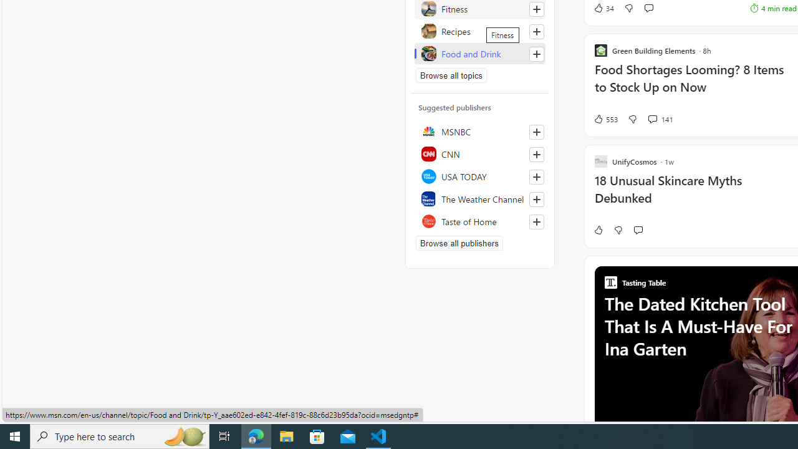  What do you see at coordinates (660, 119) in the screenshot?
I see `View comments 141 Comment` at bounding box center [660, 119].